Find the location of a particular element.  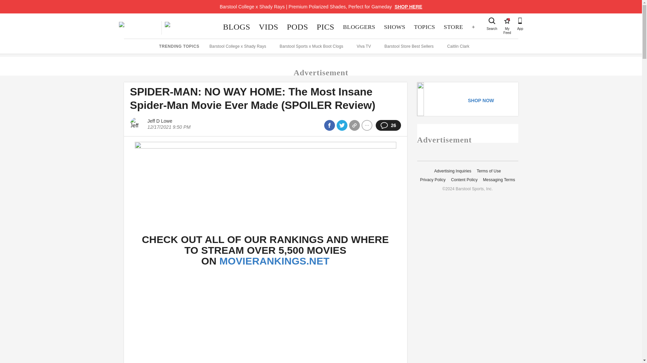

PICS is located at coordinates (326, 27).